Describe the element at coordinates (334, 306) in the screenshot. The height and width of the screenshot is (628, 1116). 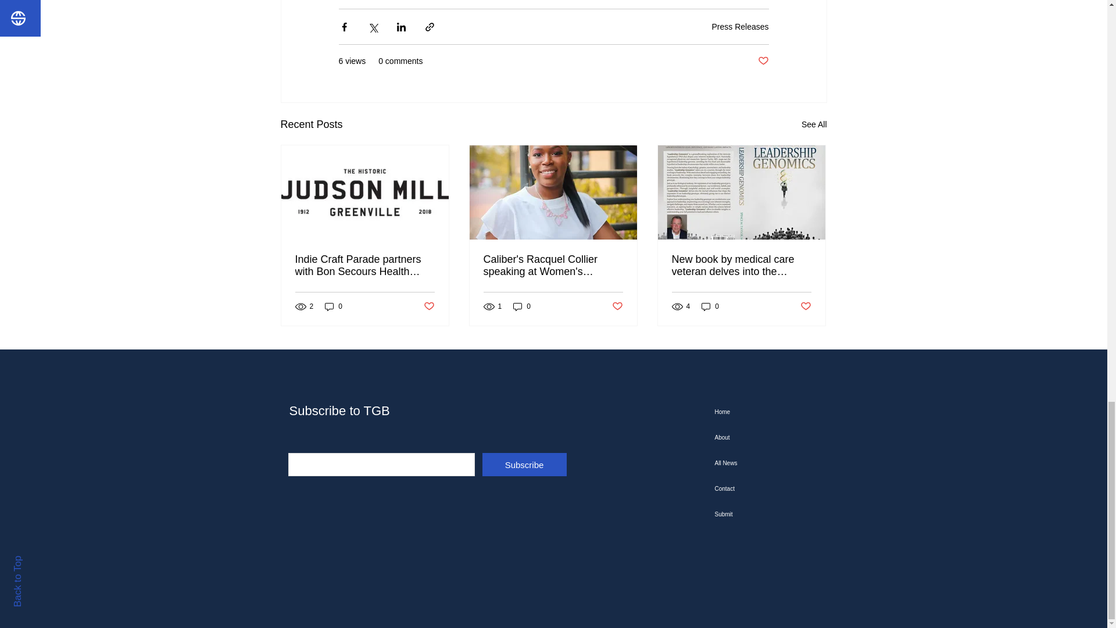
I see `0` at that location.